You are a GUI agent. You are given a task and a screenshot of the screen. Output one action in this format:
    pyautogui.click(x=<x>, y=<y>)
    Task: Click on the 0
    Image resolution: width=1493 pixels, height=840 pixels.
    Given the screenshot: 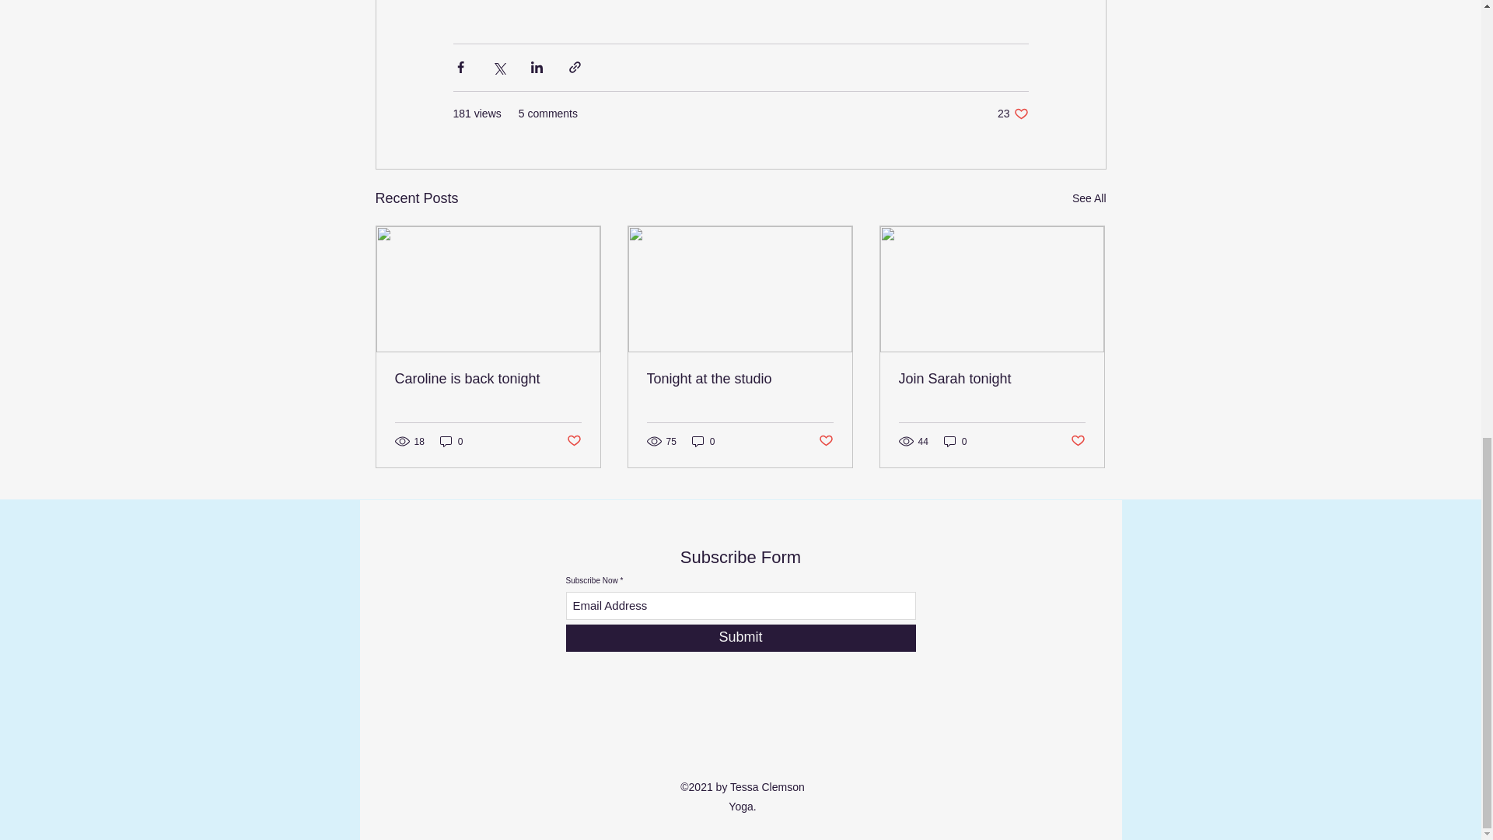 What is the action you would take?
    pyautogui.click(x=451, y=441)
    